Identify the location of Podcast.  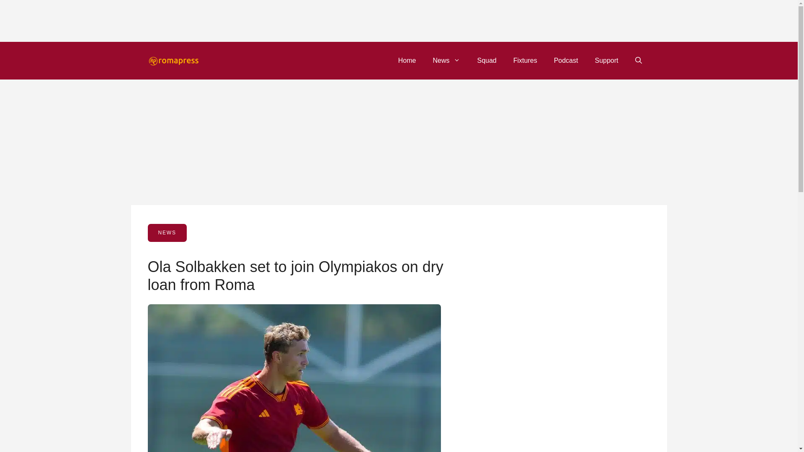
(566, 60).